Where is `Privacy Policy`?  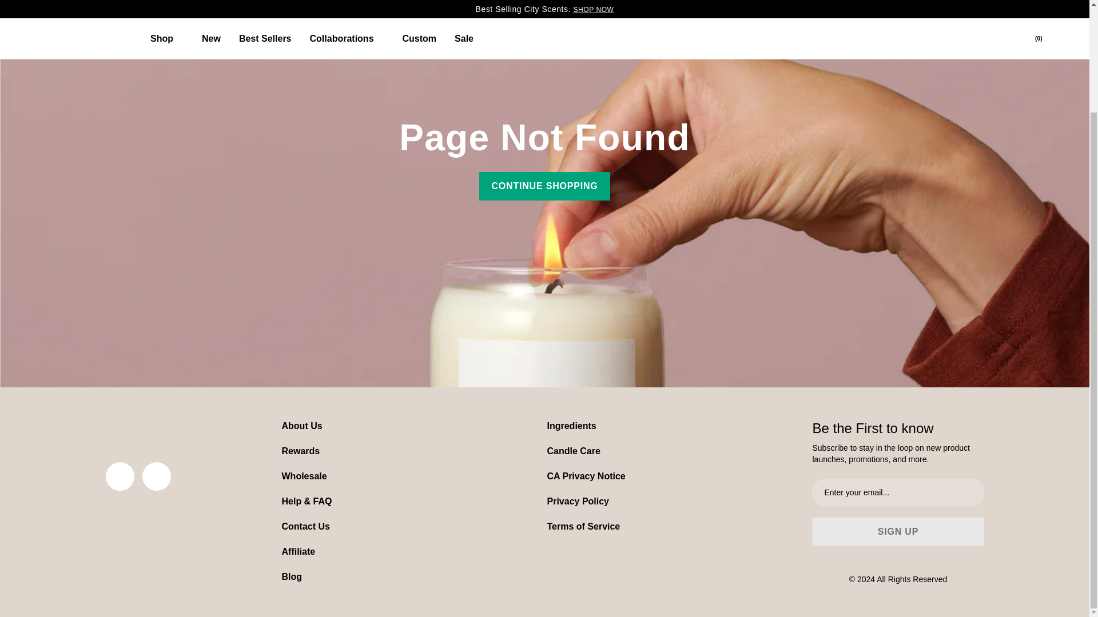
Privacy Policy is located at coordinates (578, 501).